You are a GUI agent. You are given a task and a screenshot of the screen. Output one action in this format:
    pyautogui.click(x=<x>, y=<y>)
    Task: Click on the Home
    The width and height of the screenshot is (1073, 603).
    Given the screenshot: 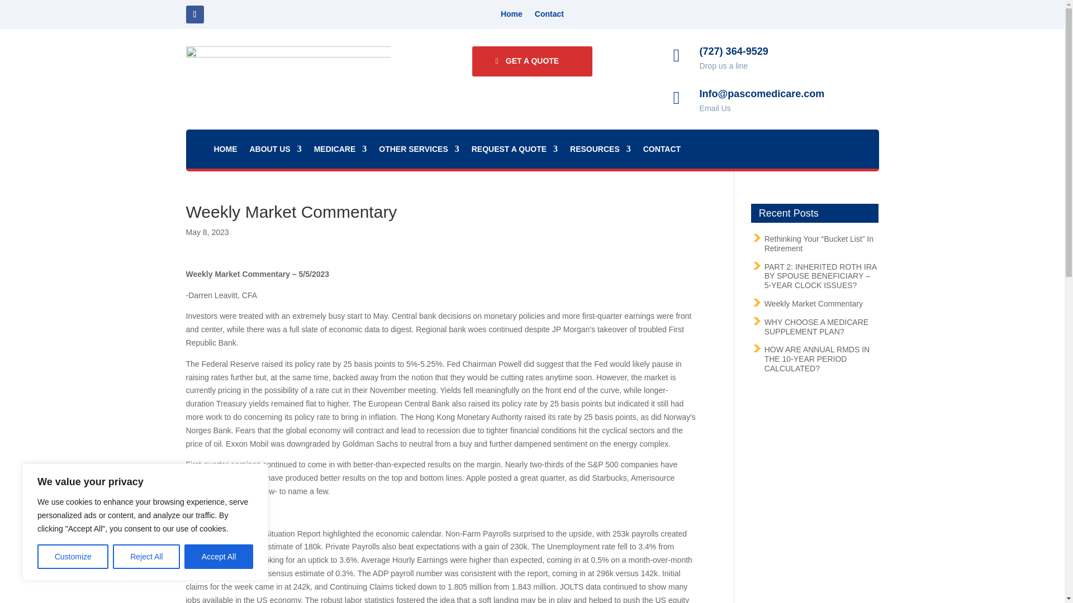 What is the action you would take?
    pyautogui.click(x=512, y=16)
    